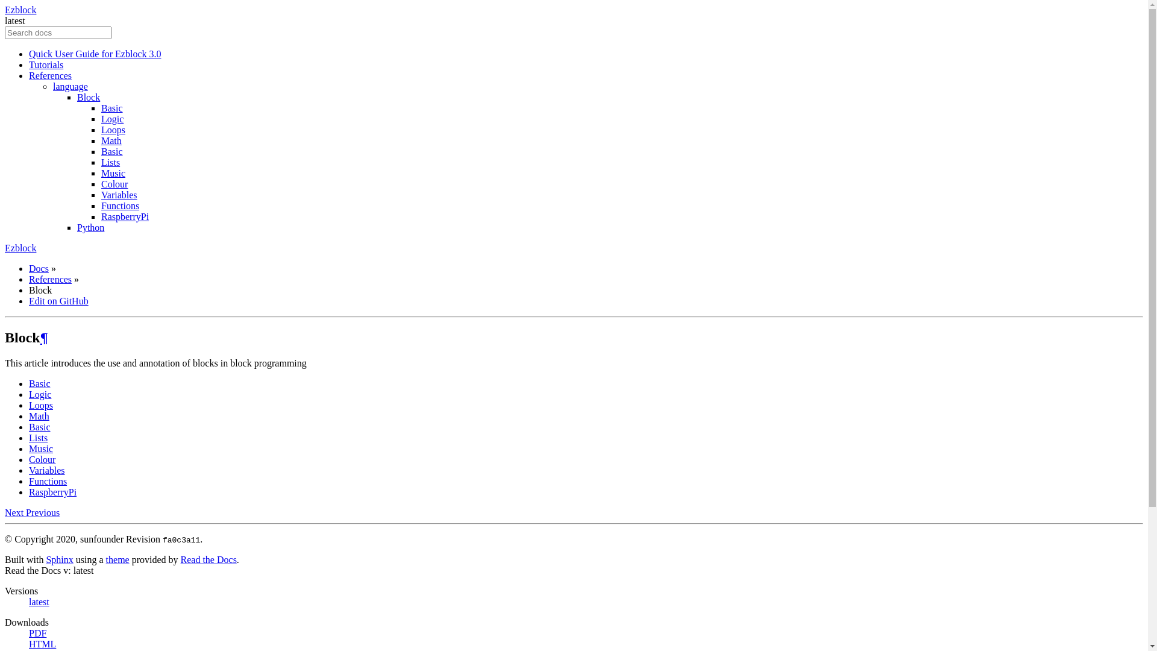 The width and height of the screenshot is (1157, 651). Describe the element at coordinates (39, 602) in the screenshot. I see `latest` at that location.